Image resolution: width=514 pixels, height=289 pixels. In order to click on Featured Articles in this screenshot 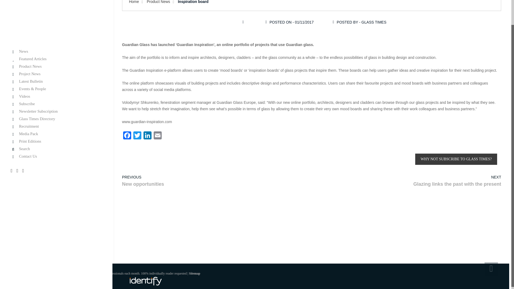, I will do `click(56, 32)`.